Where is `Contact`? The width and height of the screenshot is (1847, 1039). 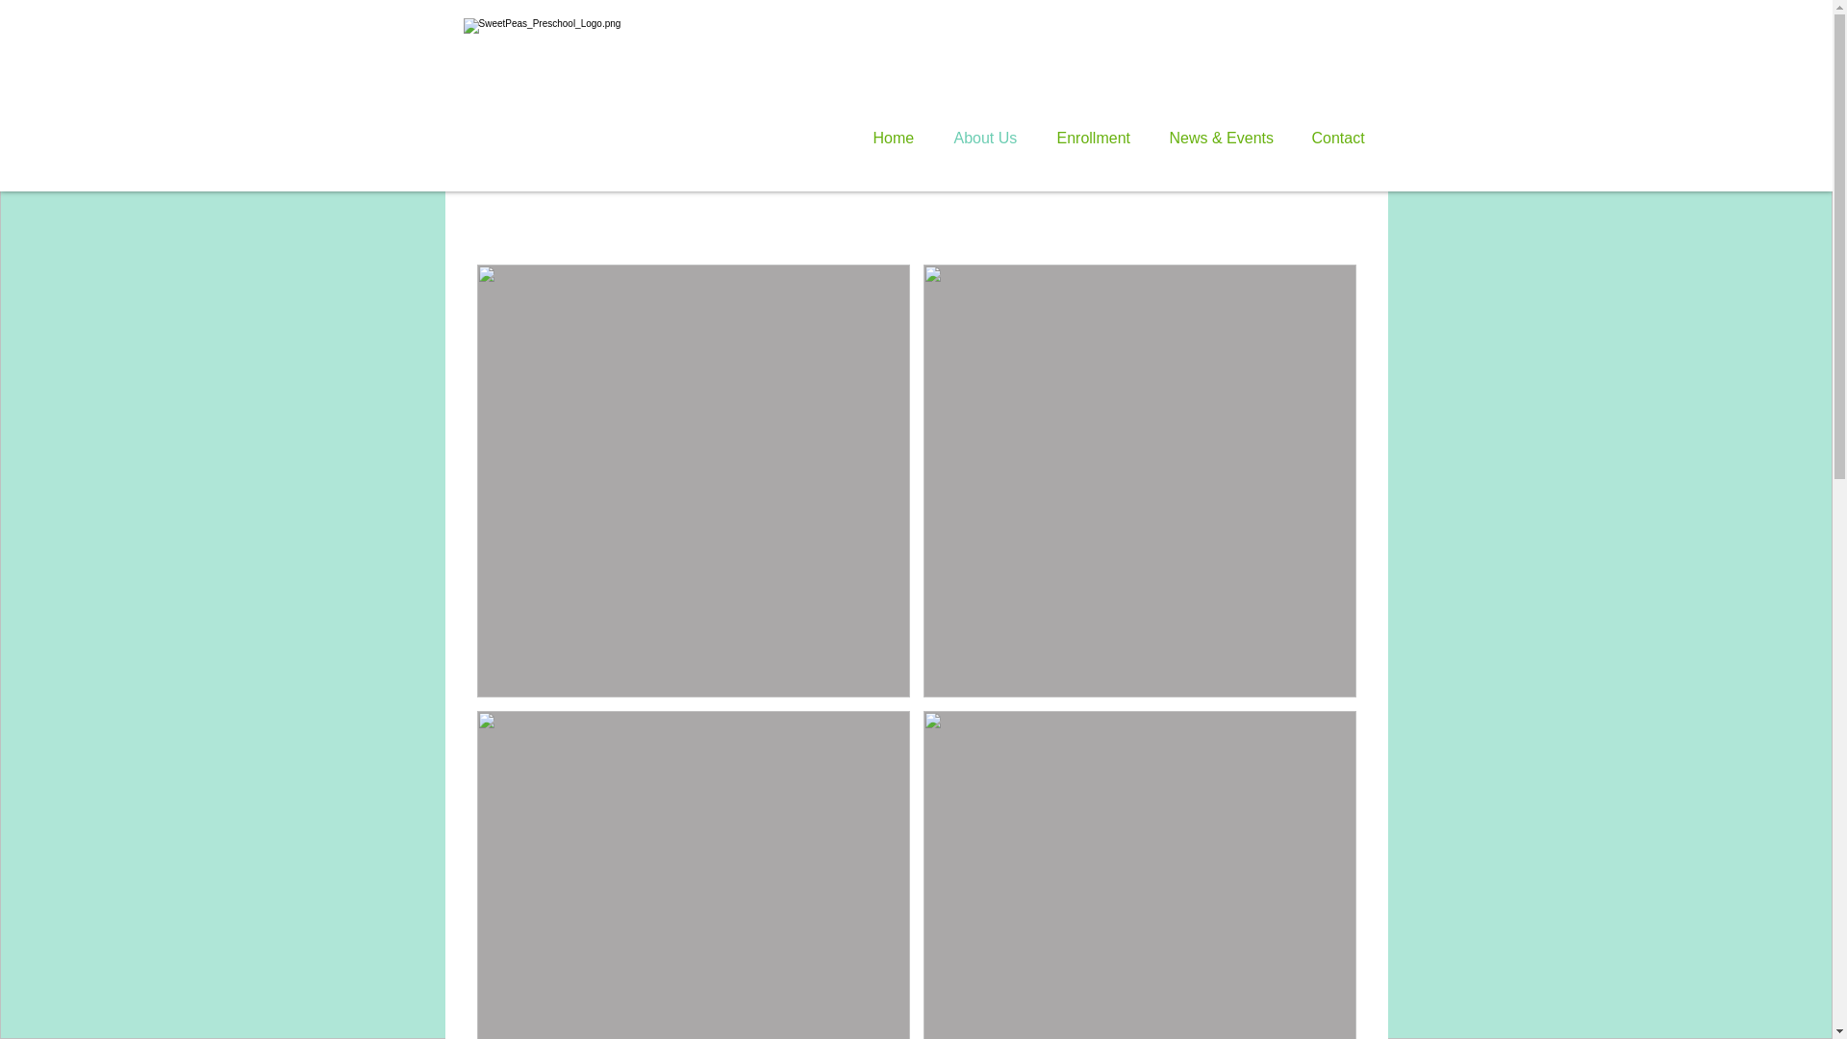
Contact is located at coordinates (1343, 139).